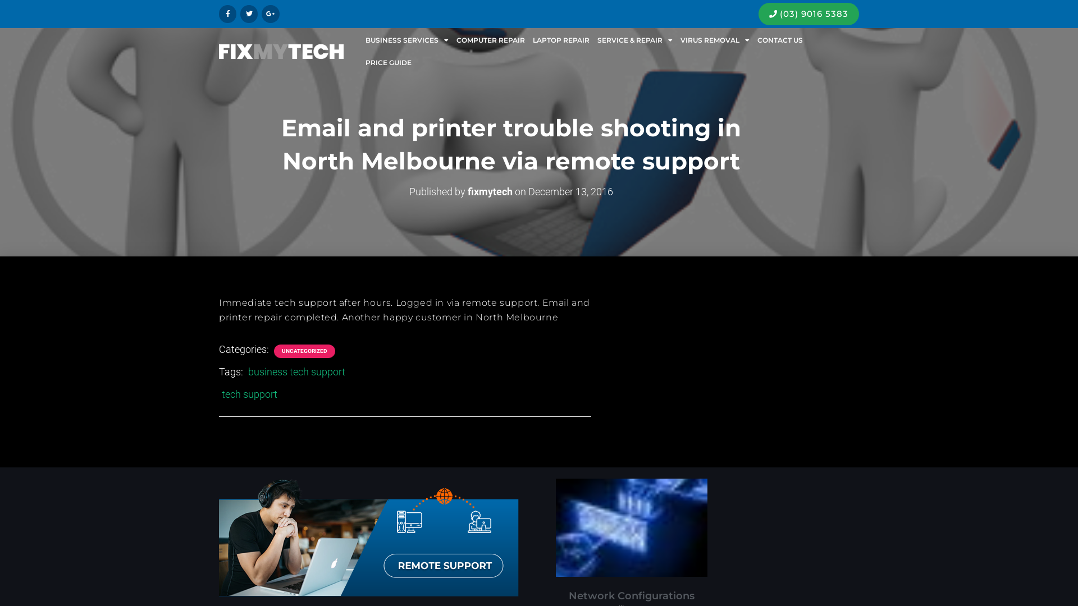 The width and height of the screenshot is (1078, 606). Describe the element at coordinates (304, 351) in the screenshot. I see `UNCATEGORIZED` at that location.